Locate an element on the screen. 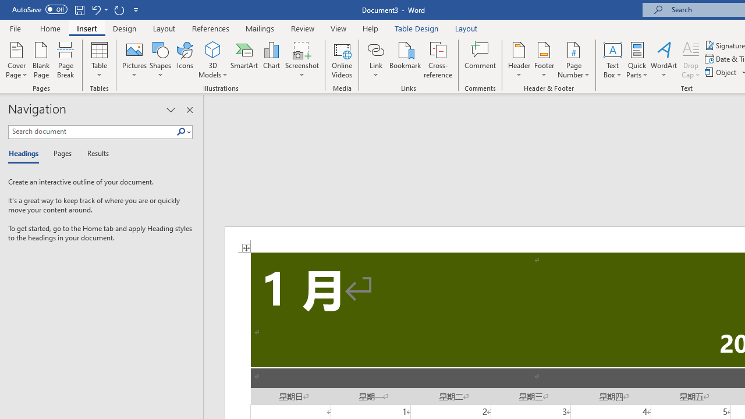  Cross-reference... is located at coordinates (438, 59).